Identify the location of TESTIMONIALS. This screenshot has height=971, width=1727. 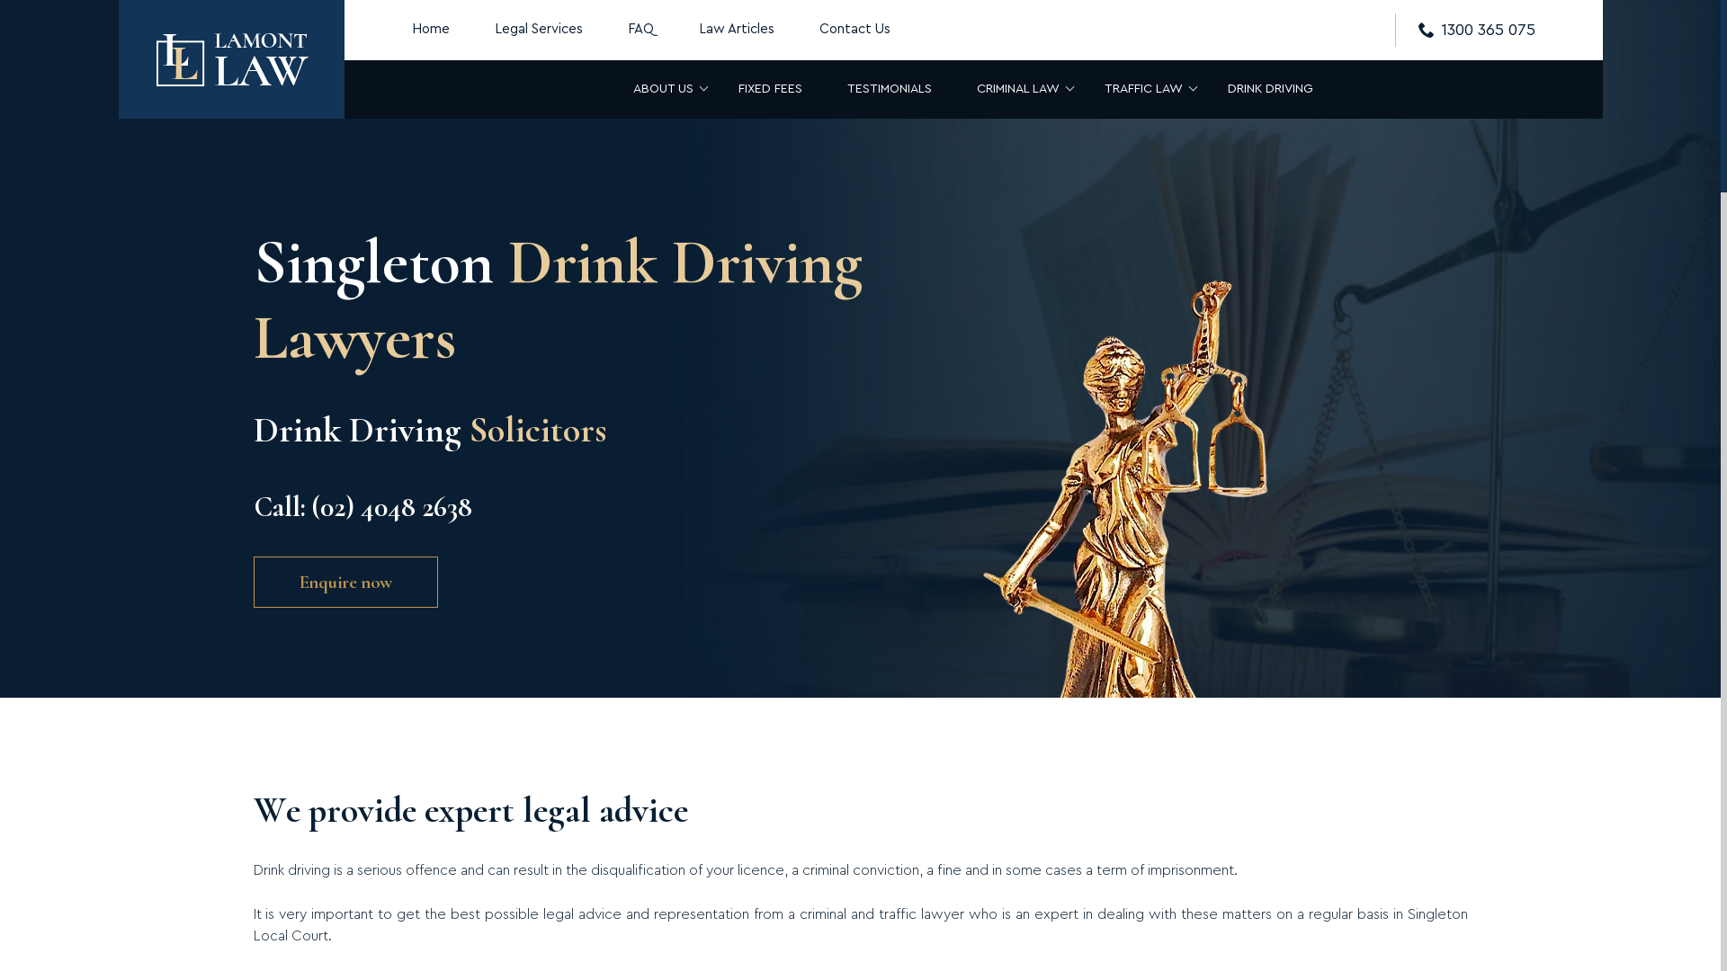
(890, 88).